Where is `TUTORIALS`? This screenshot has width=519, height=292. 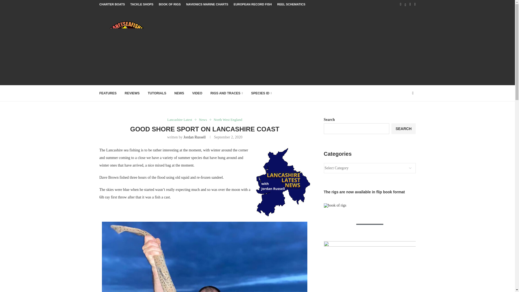 TUTORIALS is located at coordinates (157, 93).